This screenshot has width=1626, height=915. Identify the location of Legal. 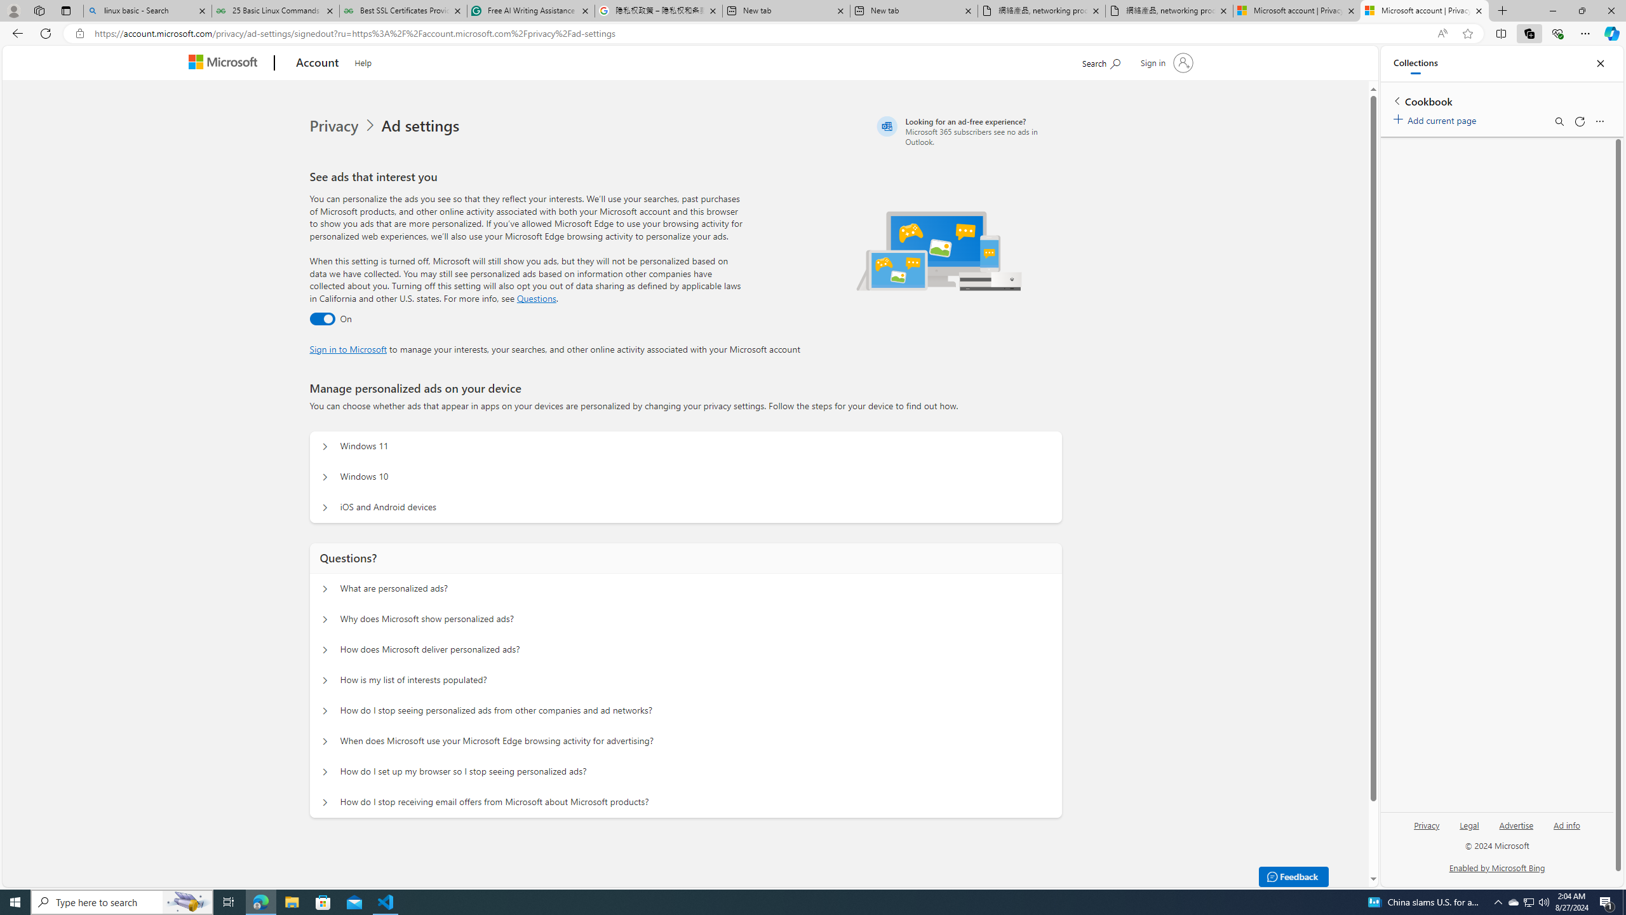
(1470, 825).